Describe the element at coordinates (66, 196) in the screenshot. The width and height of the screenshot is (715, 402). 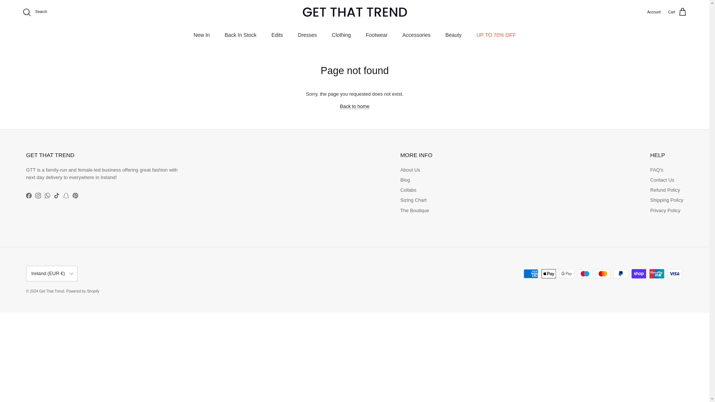
I see `Get That Trend on Snapchat` at that location.